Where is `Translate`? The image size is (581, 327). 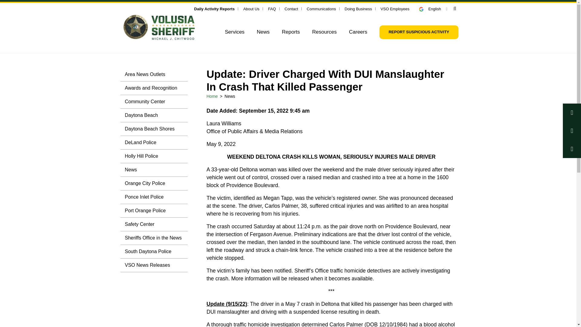
Translate is located at coordinates (424, 9).